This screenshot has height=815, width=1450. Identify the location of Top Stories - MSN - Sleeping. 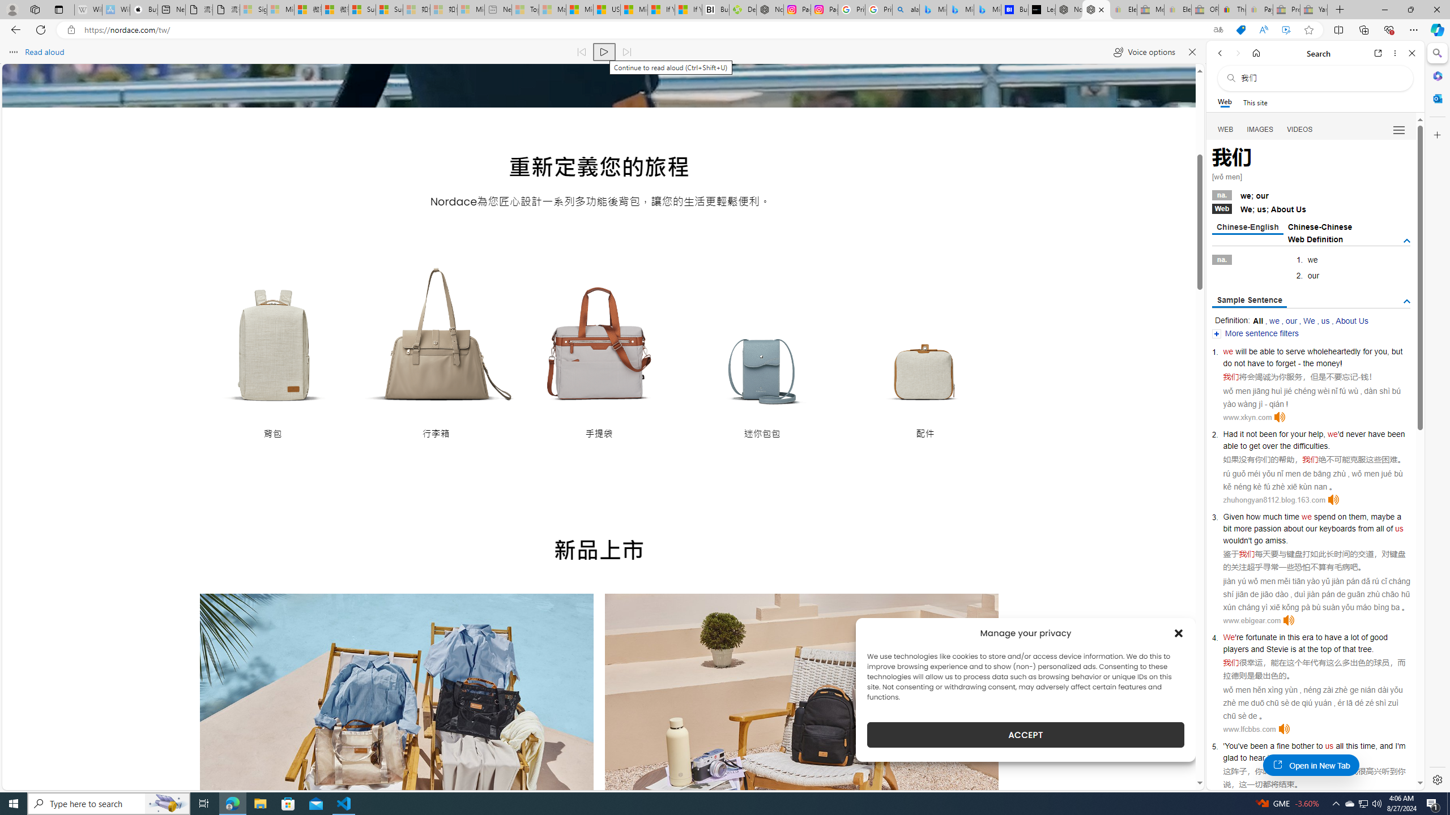
(526, 10).